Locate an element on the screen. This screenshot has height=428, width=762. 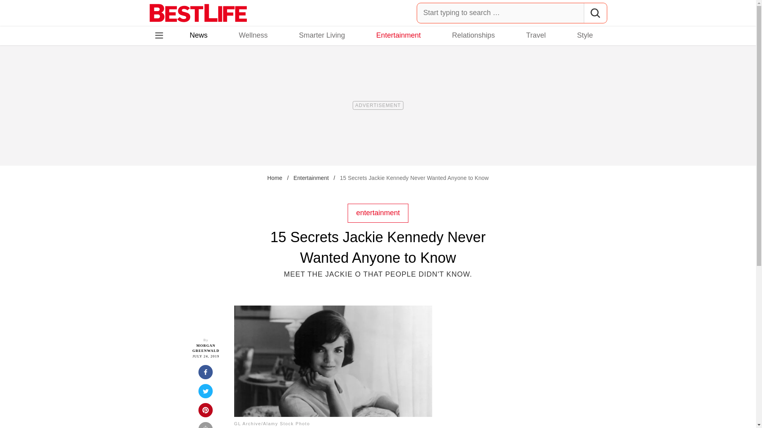
Home is located at coordinates (275, 178).